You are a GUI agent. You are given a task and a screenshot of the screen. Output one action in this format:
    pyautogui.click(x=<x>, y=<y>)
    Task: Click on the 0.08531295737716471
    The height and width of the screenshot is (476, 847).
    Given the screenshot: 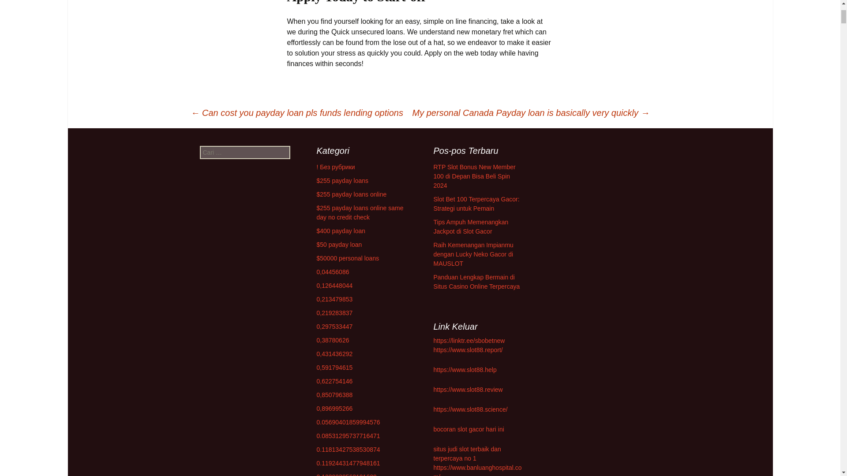 What is the action you would take?
    pyautogui.click(x=349, y=435)
    